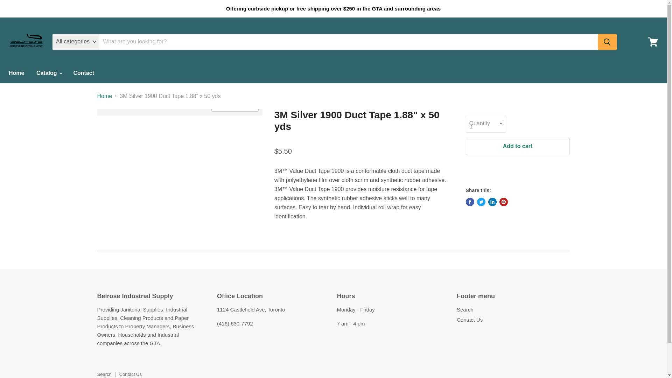 This screenshot has width=672, height=378. I want to click on Click to expand, so click(234, 106).